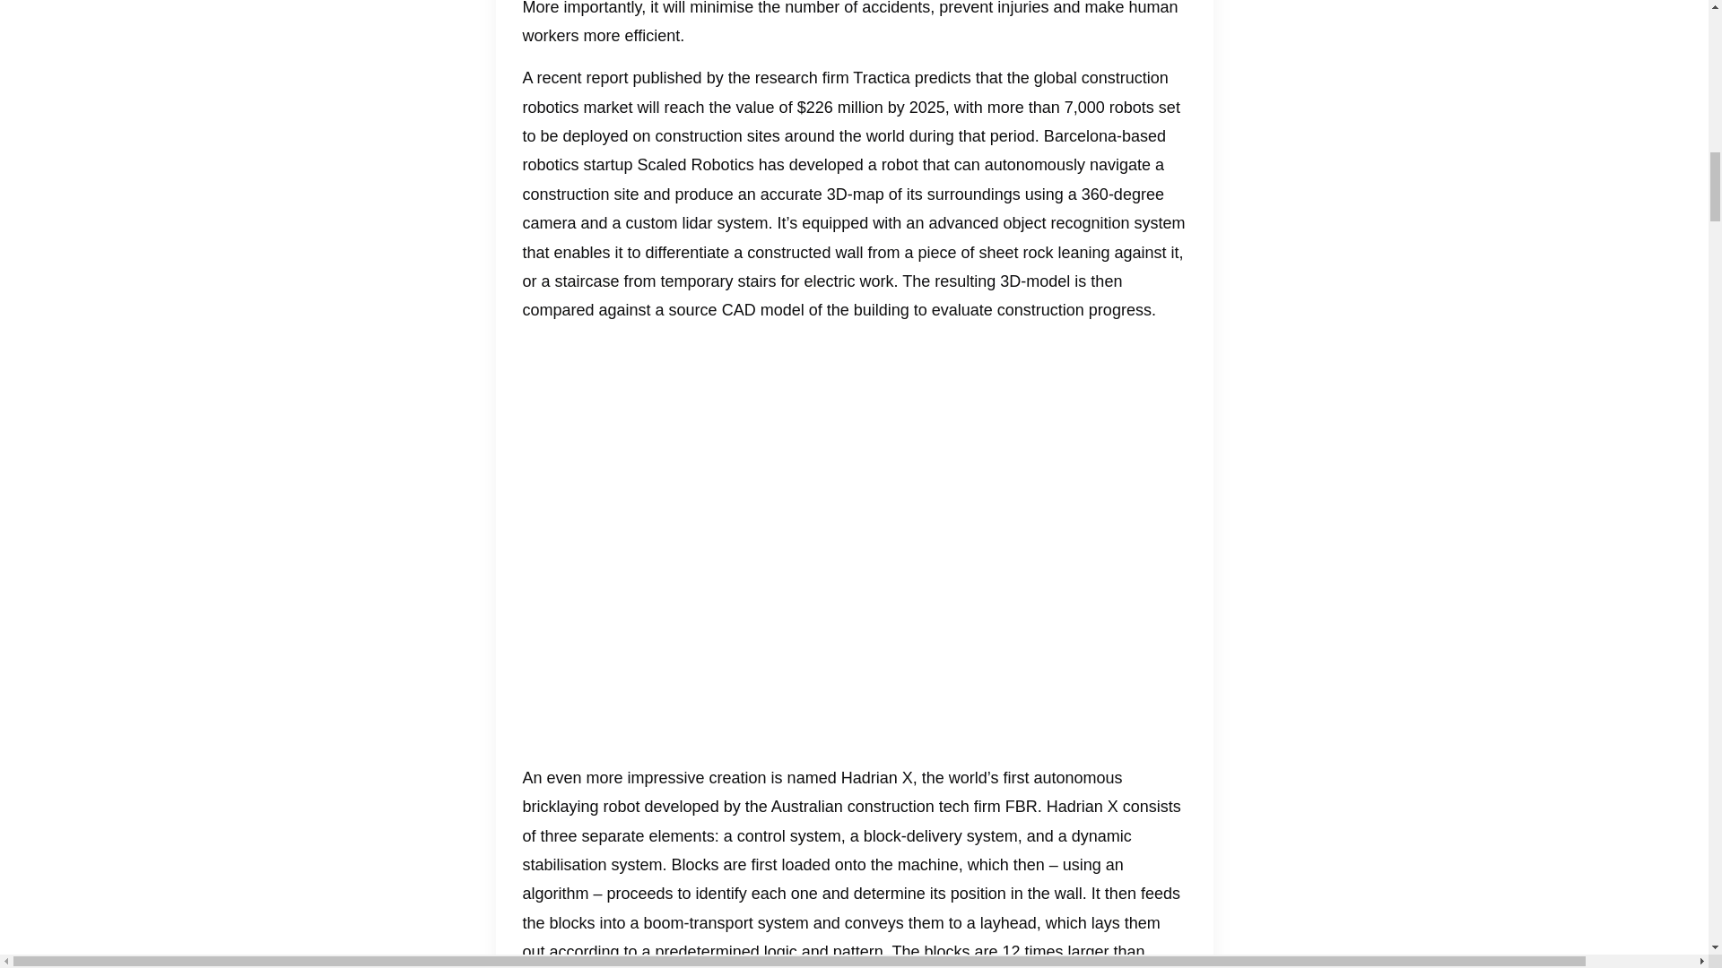 Image resolution: width=1722 pixels, height=968 pixels. What do you see at coordinates (942, 77) in the screenshot?
I see `predicts` at bounding box center [942, 77].